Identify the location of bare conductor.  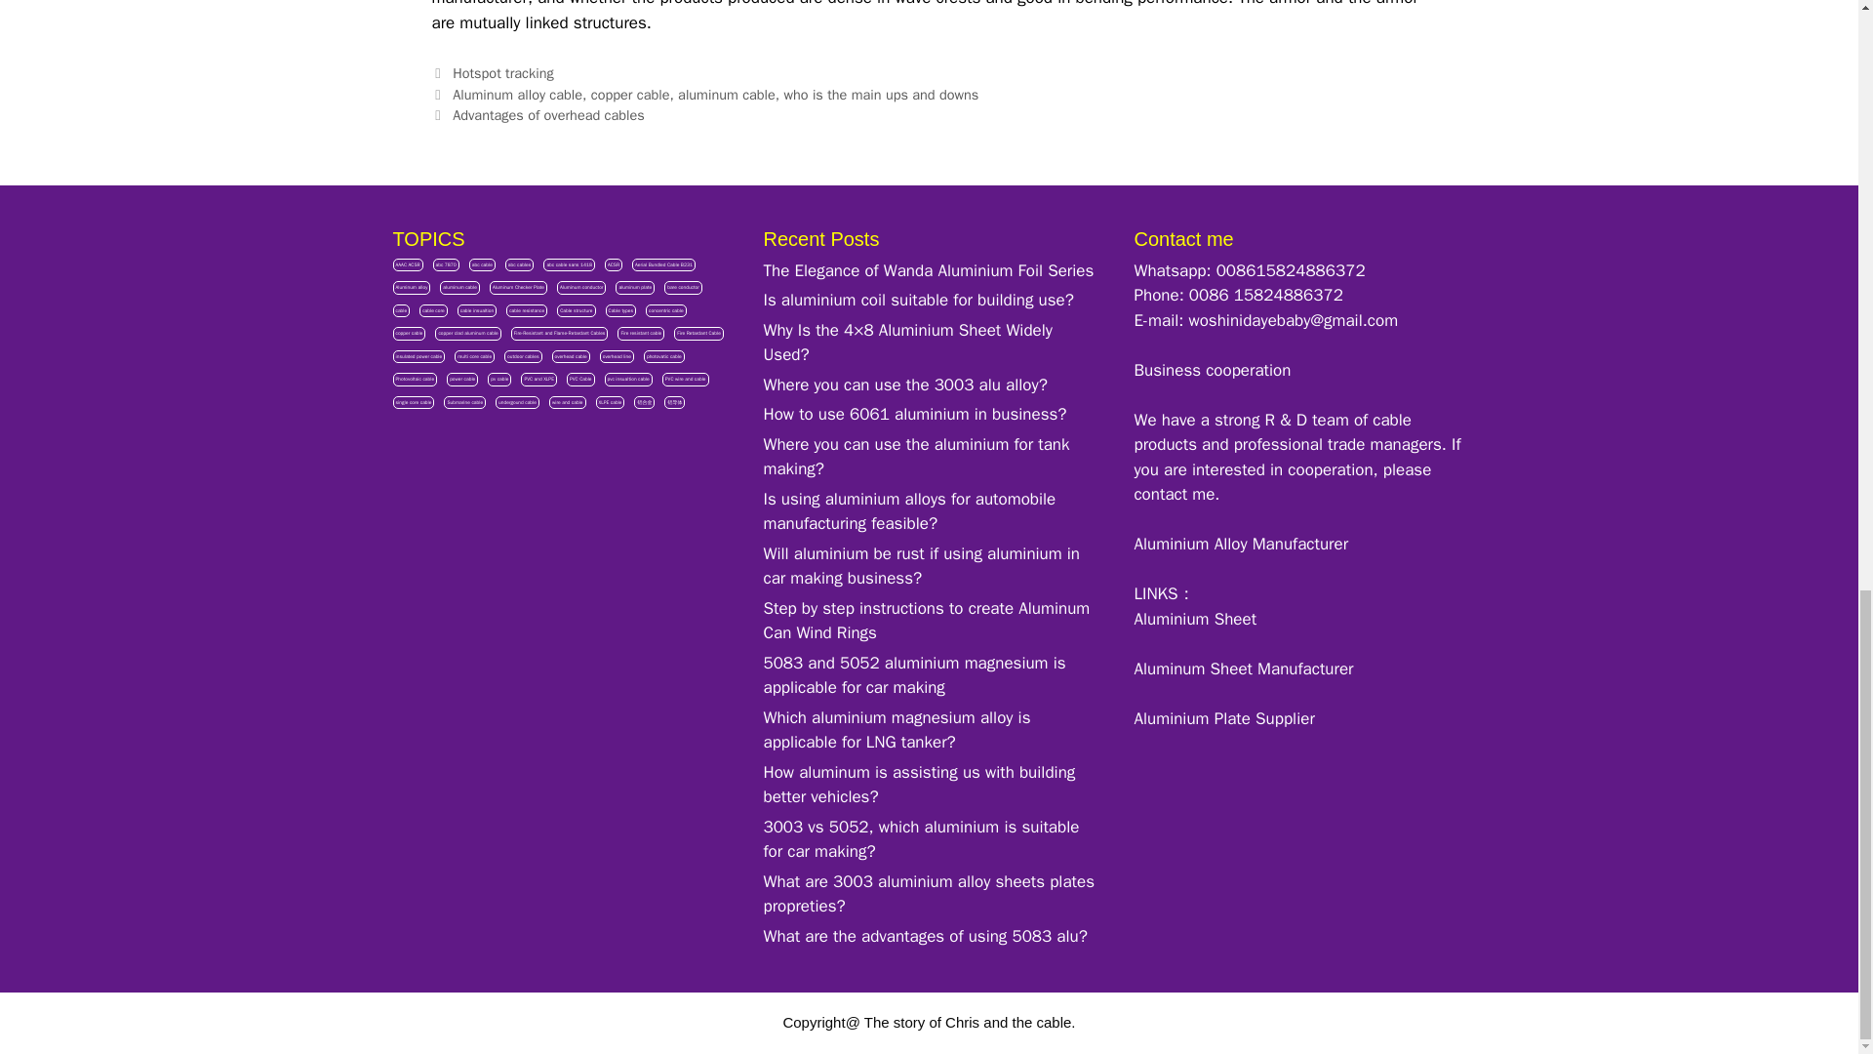
(683, 288).